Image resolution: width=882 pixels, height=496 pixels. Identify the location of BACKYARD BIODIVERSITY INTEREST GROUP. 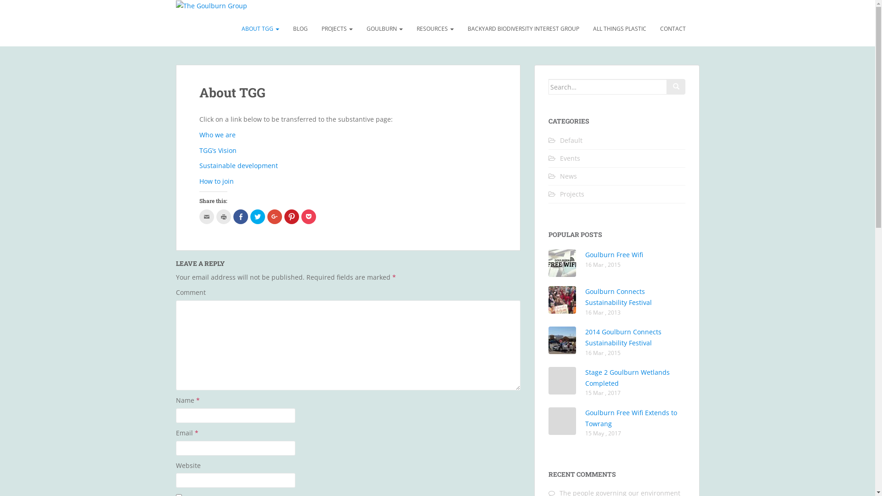
(523, 29).